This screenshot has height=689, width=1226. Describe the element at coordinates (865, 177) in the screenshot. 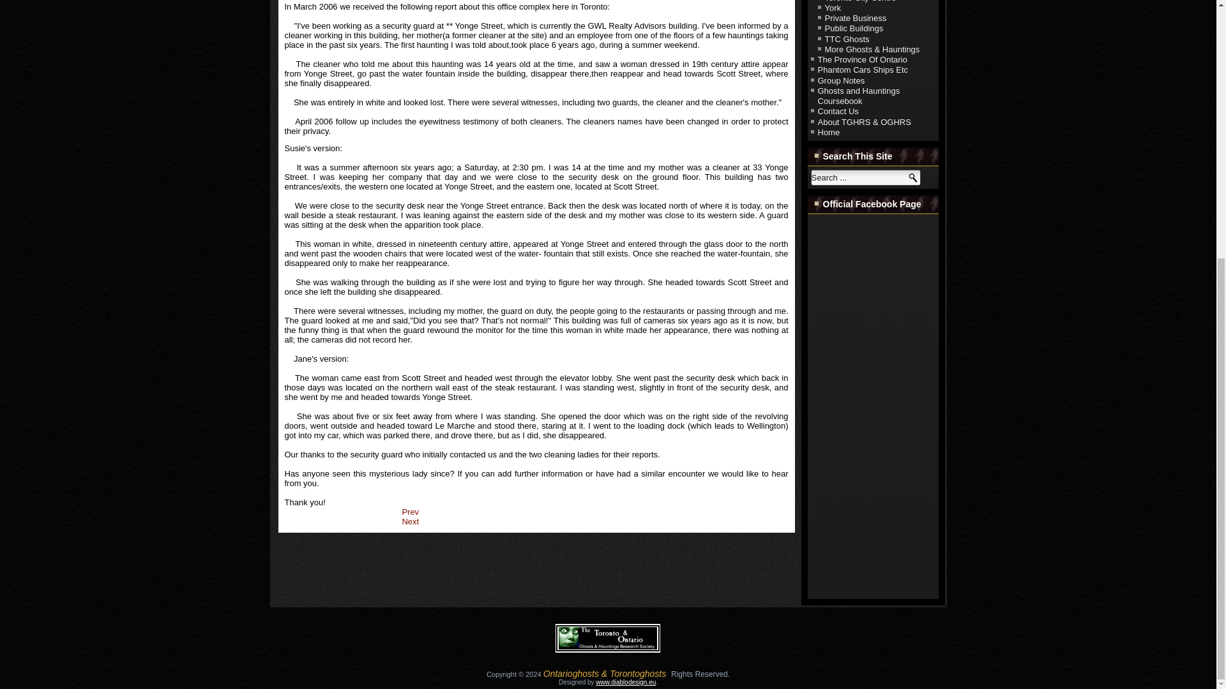

I see `Search ...` at that location.